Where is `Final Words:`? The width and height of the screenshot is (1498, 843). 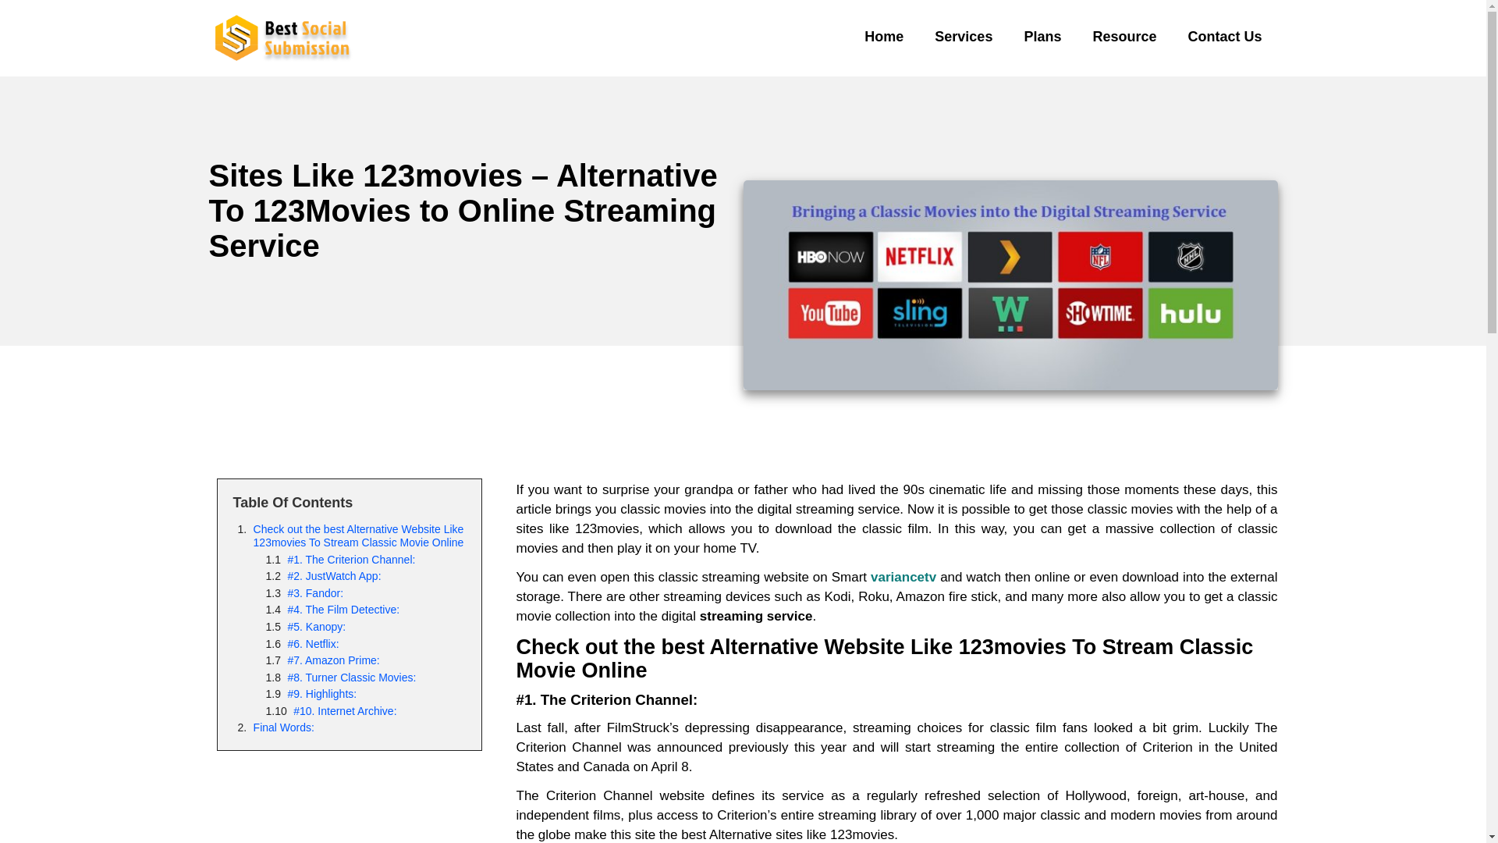
Final Words: is located at coordinates (284, 727).